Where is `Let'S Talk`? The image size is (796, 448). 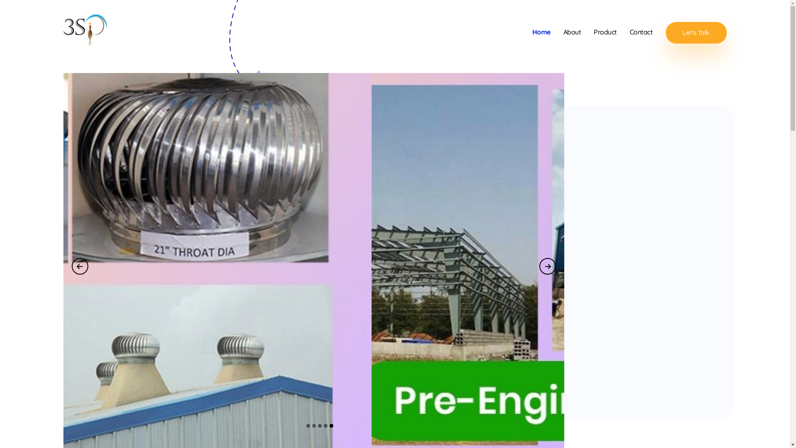 Let'S Talk is located at coordinates (696, 32).